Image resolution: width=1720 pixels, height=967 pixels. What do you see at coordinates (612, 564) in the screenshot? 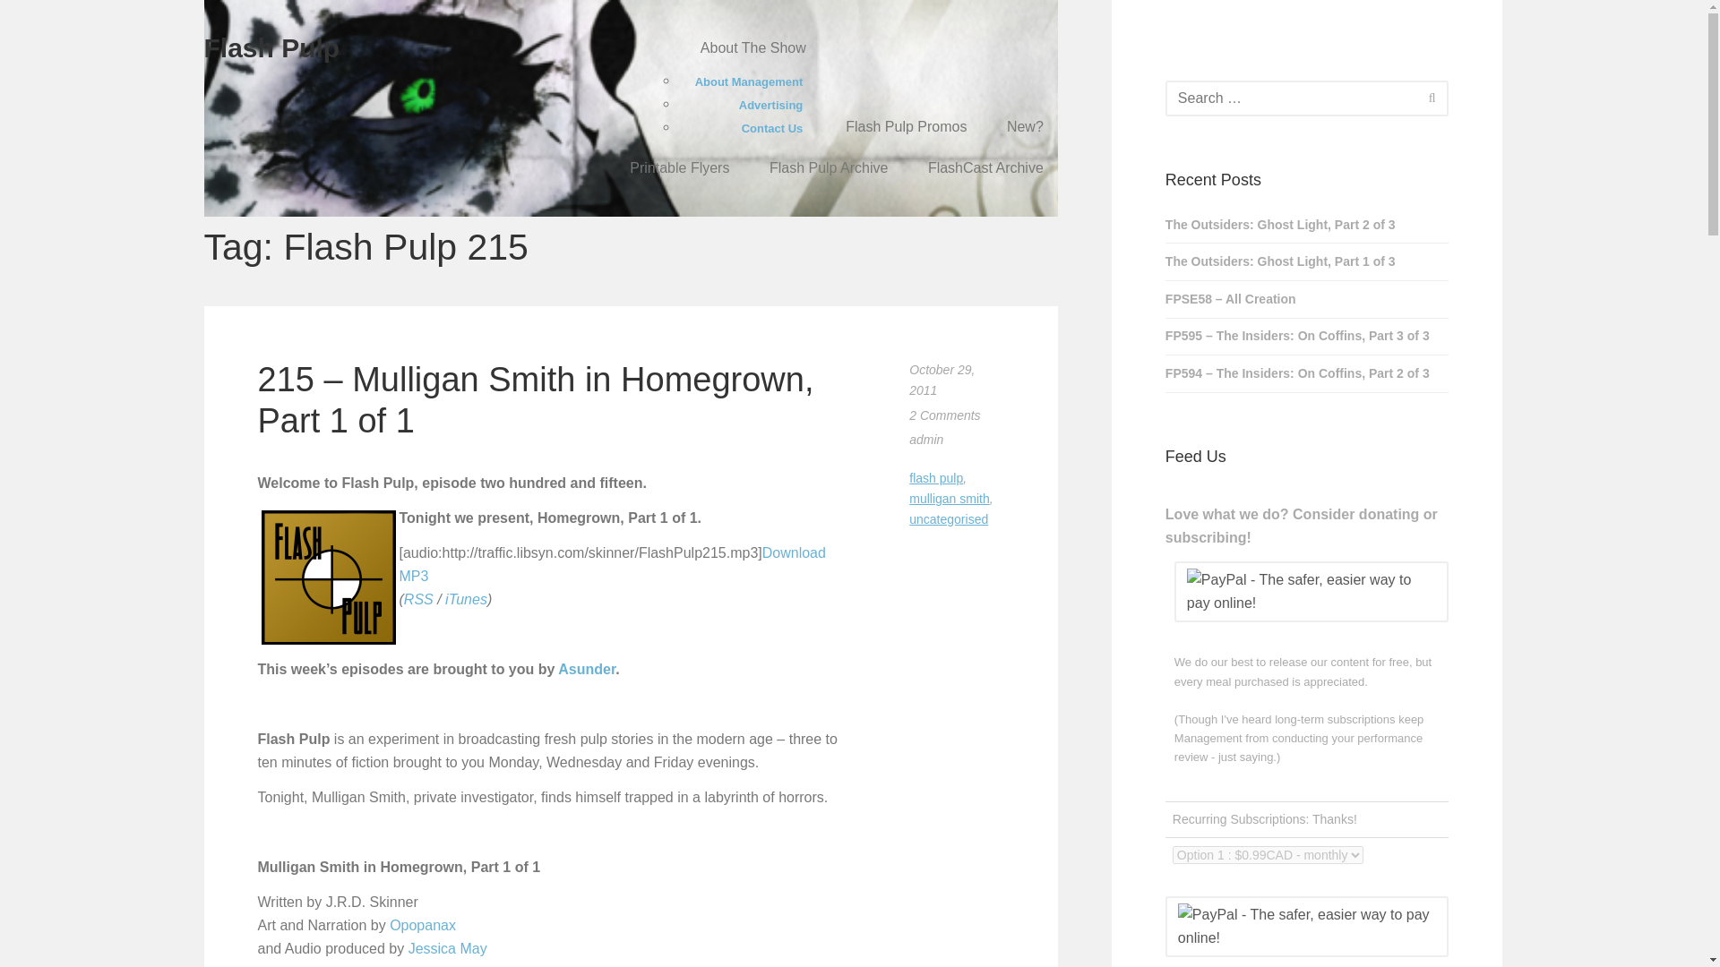
I see `Download MP3` at bounding box center [612, 564].